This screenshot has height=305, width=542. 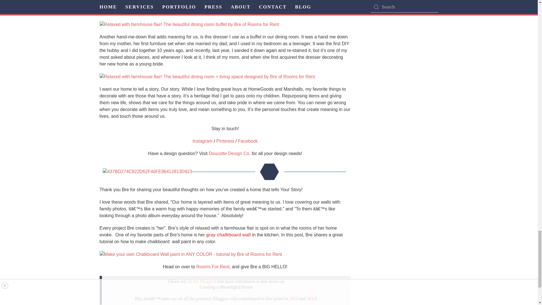 I want to click on Instagram, so click(x=202, y=141).